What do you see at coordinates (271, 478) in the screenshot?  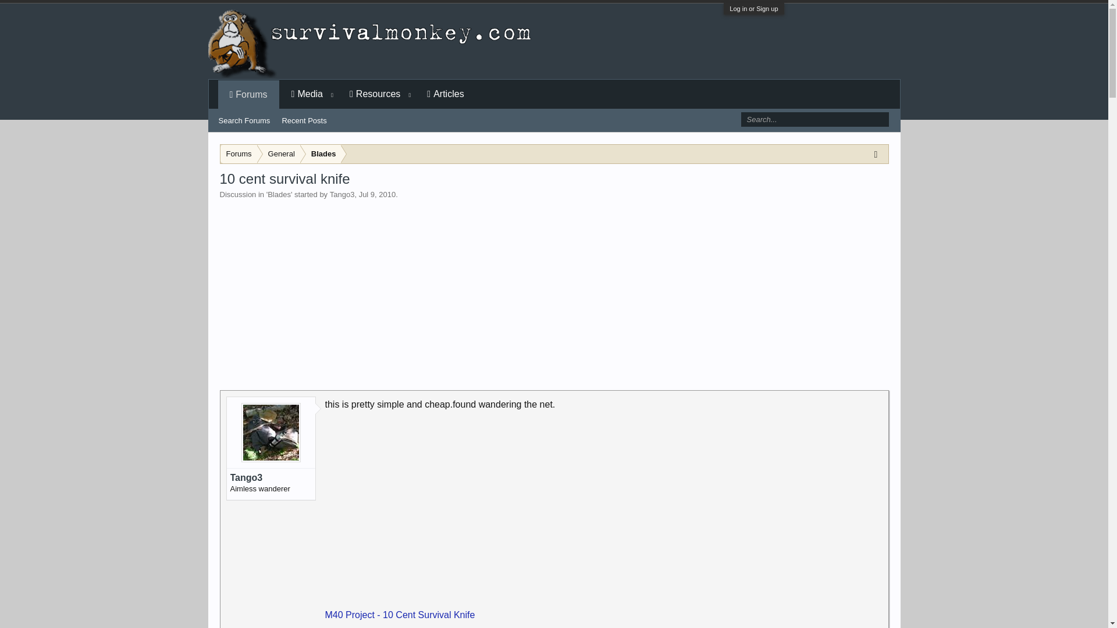 I see `Tango3` at bounding box center [271, 478].